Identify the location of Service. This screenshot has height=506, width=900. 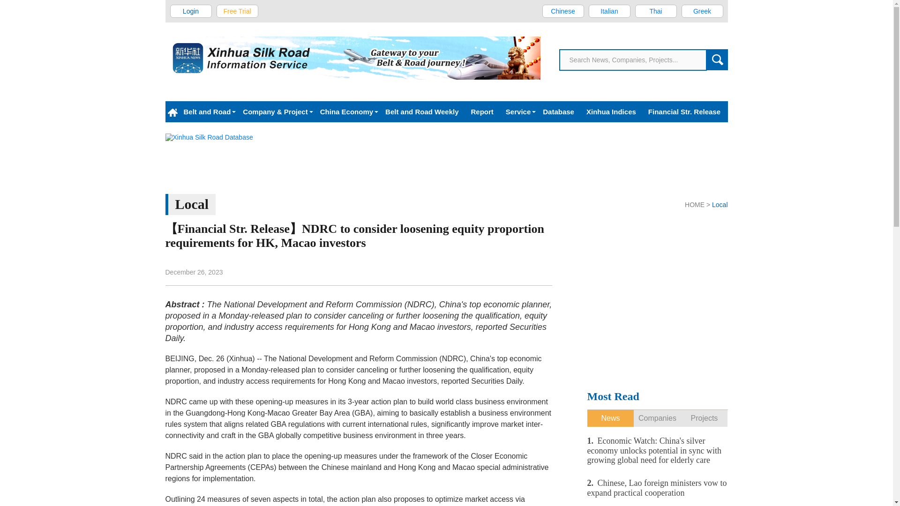
(517, 112).